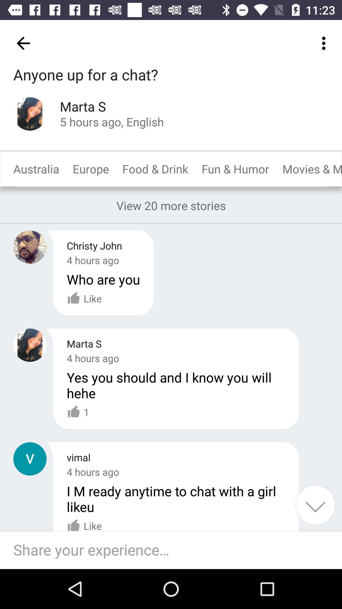  Describe the element at coordinates (315, 505) in the screenshot. I see `select drop down symbol at the bottom right corner of the page` at that location.